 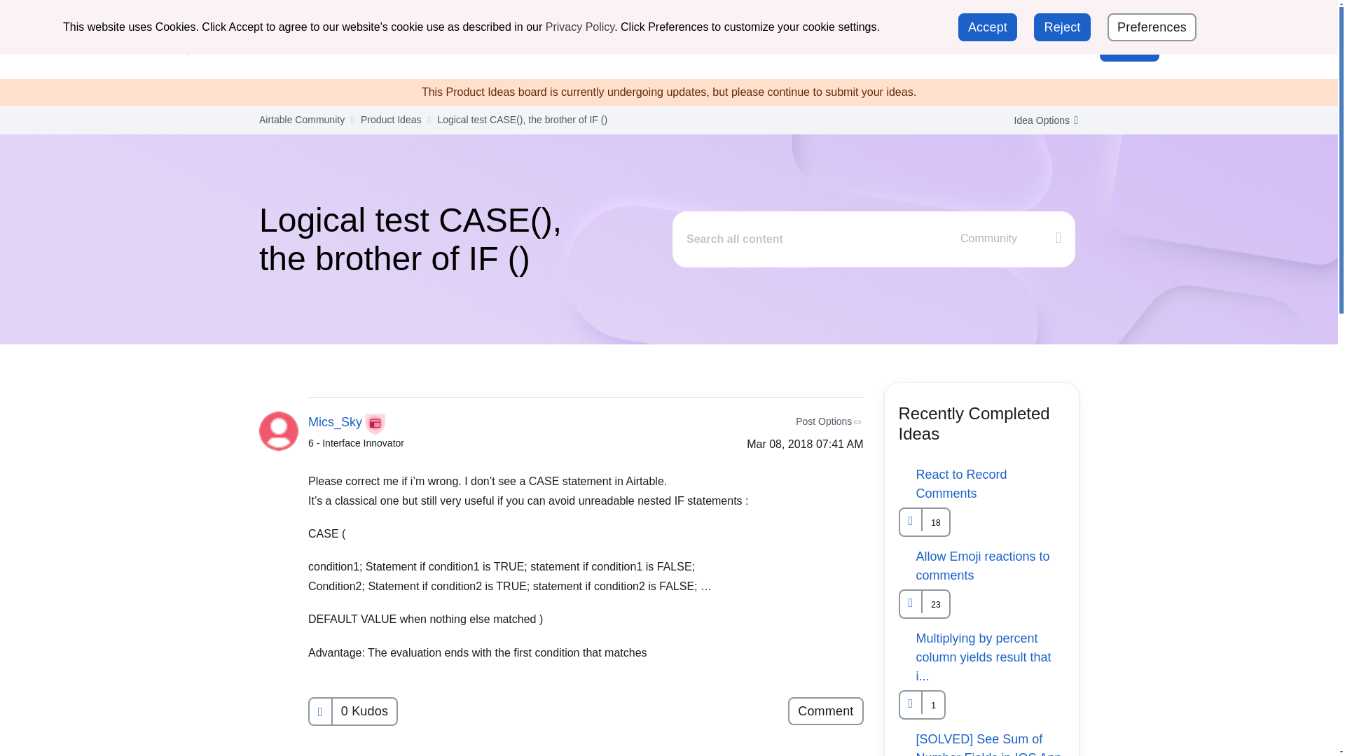 I want to click on Announcements, so click(x=385, y=47).